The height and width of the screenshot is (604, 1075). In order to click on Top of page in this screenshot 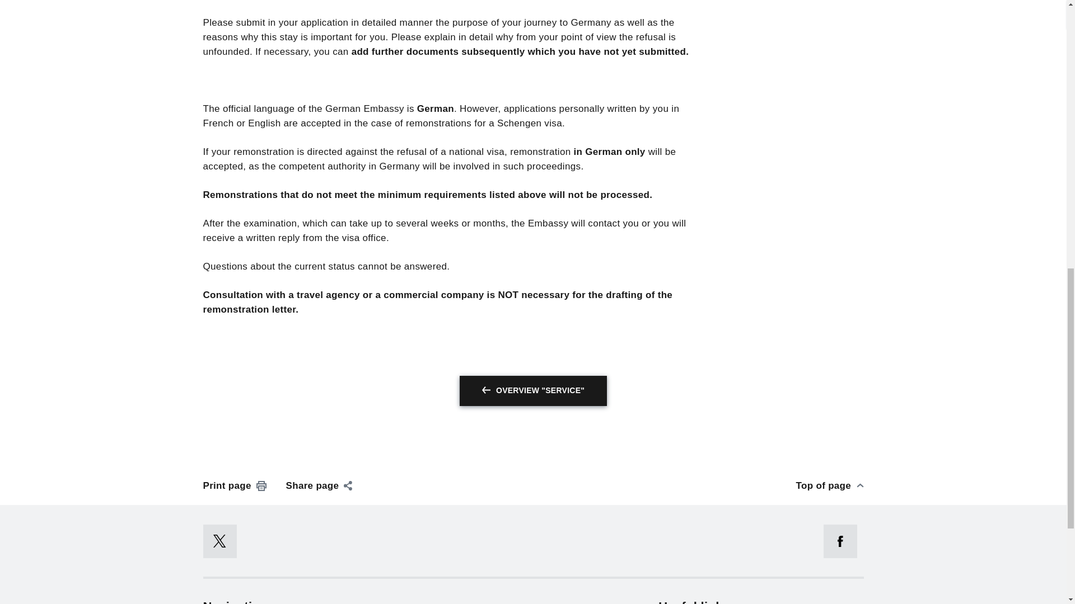, I will do `click(830, 486)`.